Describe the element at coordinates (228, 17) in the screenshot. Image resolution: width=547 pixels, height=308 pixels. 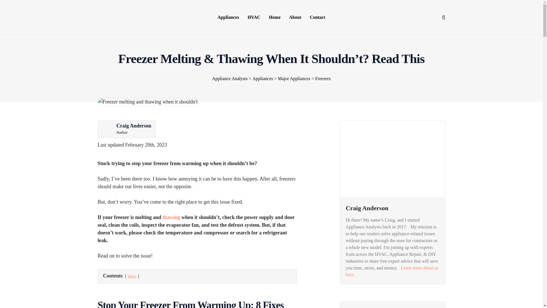
I see `Appliances` at that location.